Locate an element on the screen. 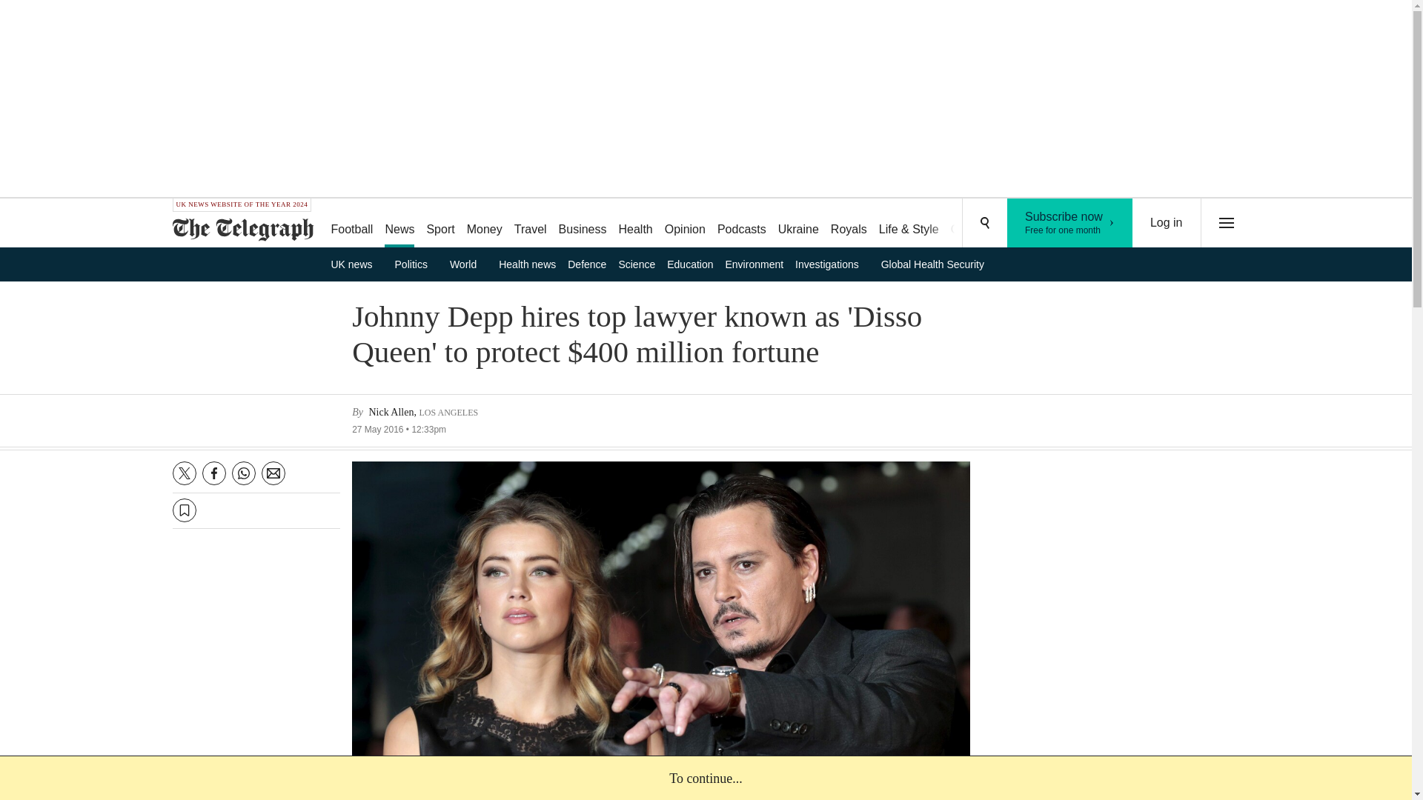 This screenshot has height=800, width=1423. Politics is located at coordinates (583, 224).